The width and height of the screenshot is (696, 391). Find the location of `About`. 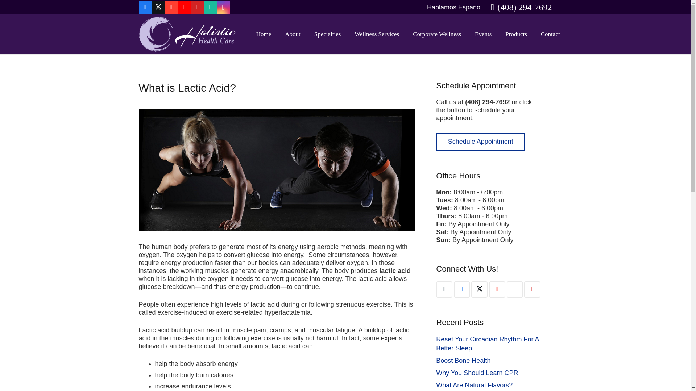

About is located at coordinates (293, 34).